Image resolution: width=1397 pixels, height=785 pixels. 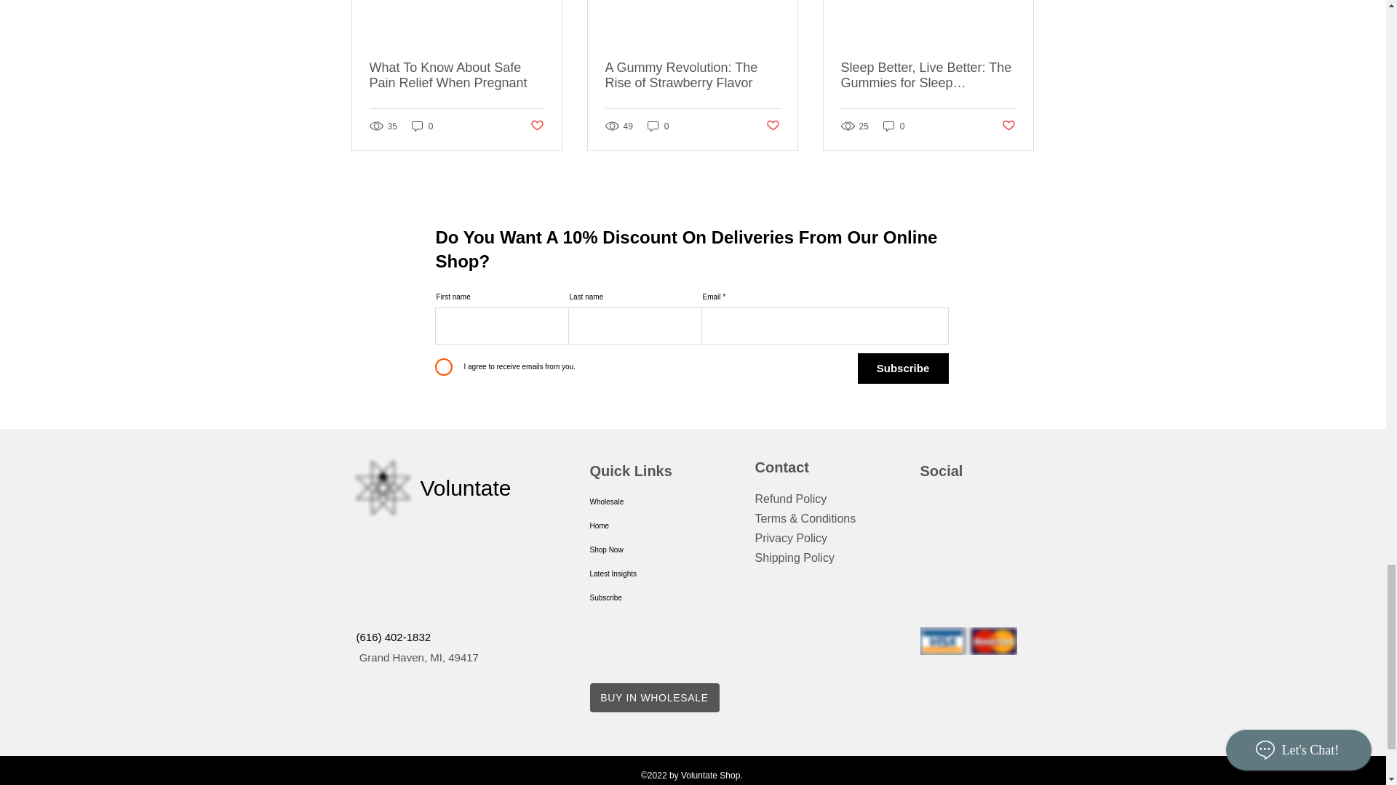 I want to click on A Gummy Revolution: The Rise of Strawberry Flavor, so click(x=692, y=76).